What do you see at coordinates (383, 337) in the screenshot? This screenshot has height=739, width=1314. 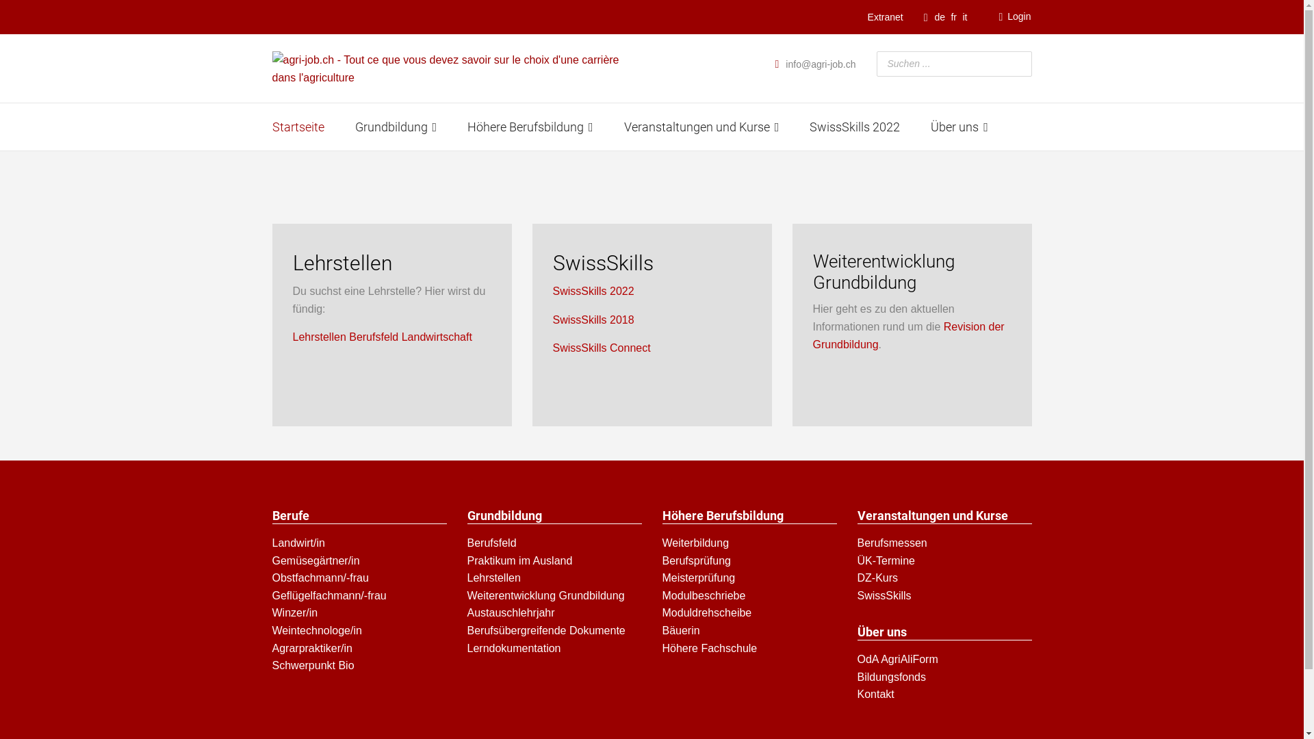 I see `Lehrstellen Berufsfeld Landwirtschaft` at bounding box center [383, 337].